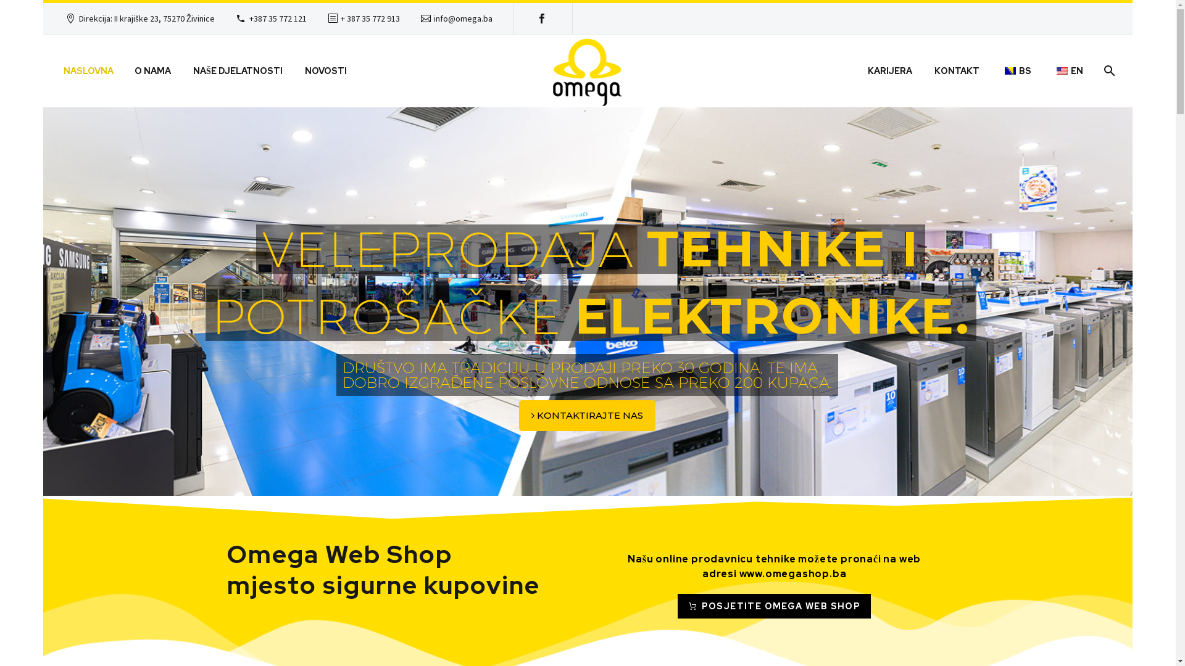 This screenshot has height=666, width=1185. I want to click on Facebook, so click(542, 18).